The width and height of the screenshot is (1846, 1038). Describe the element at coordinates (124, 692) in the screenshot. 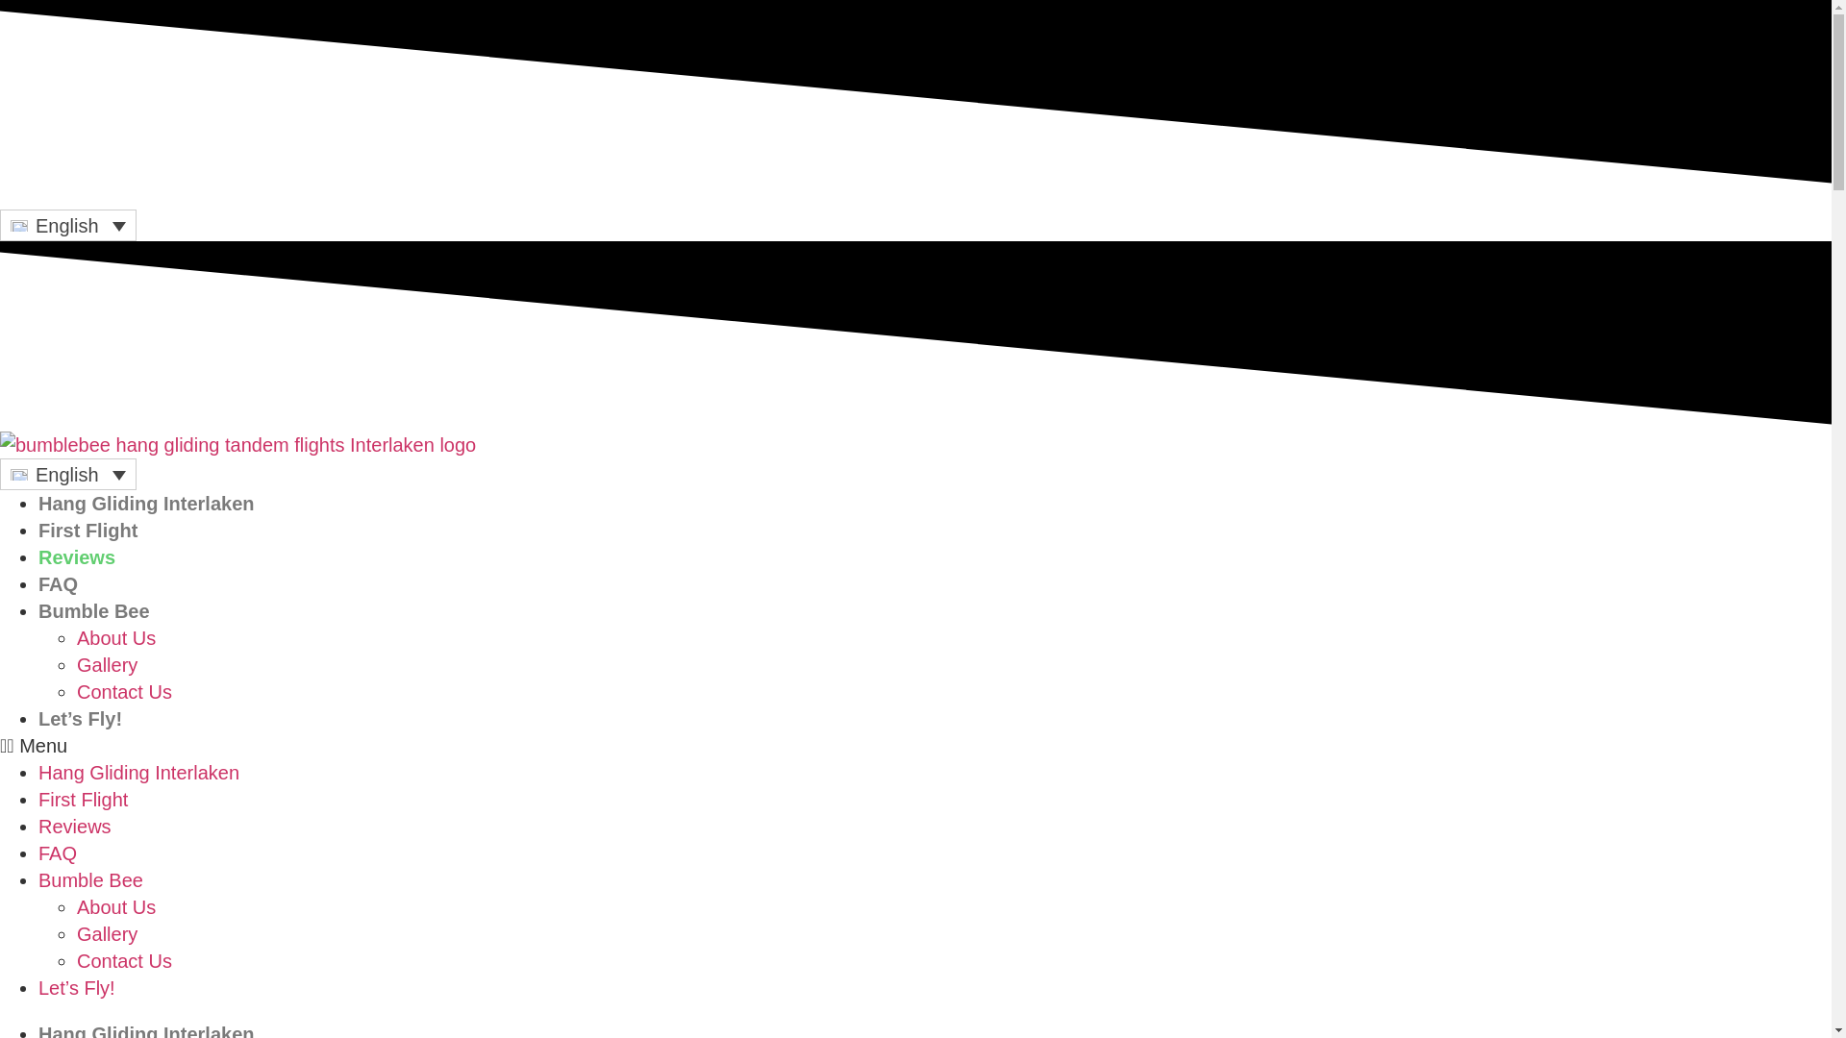

I see `Contact Us` at that location.